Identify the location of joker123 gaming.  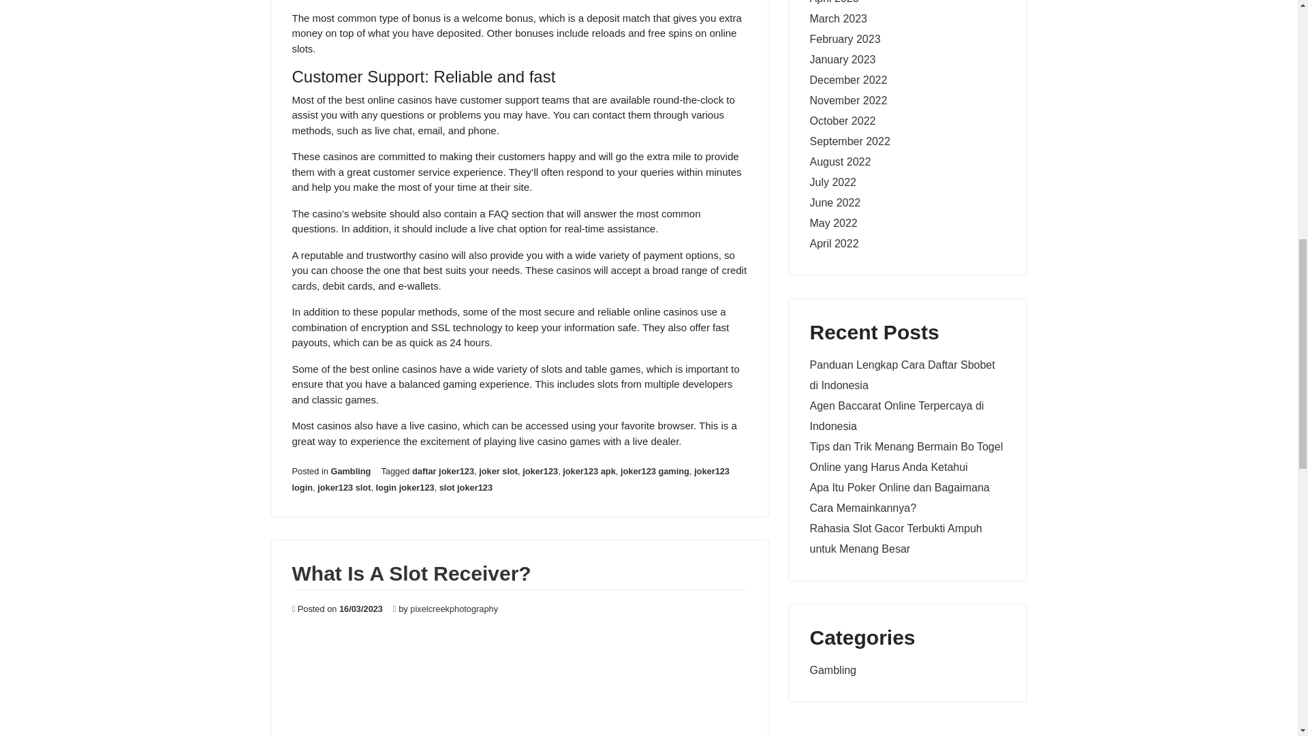
(654, 470).